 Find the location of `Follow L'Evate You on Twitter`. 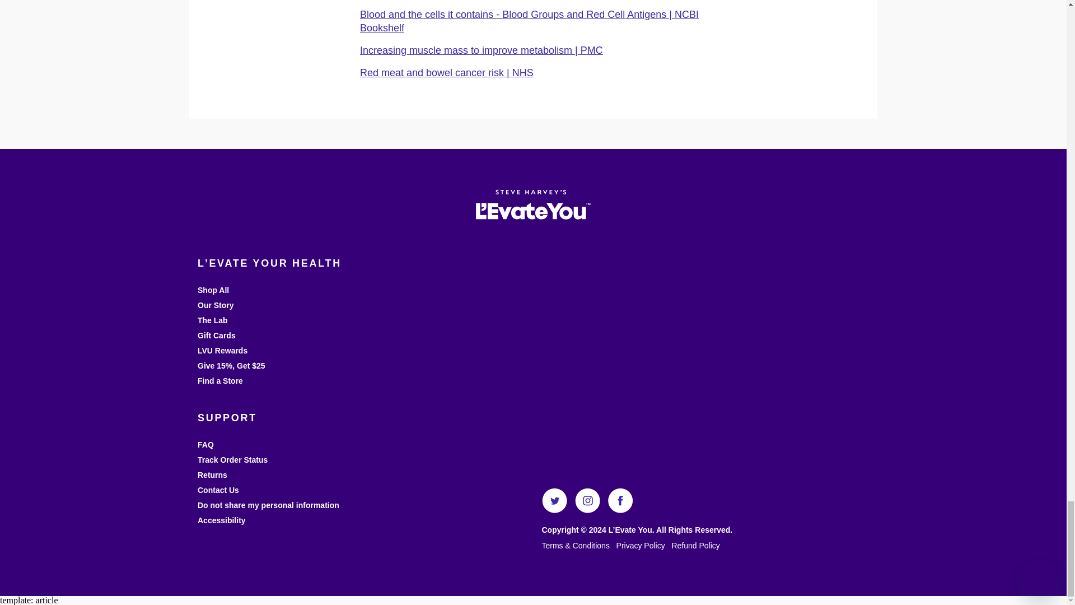

Follow L'Evate You on Twitter is located at coordinates (554, 510).